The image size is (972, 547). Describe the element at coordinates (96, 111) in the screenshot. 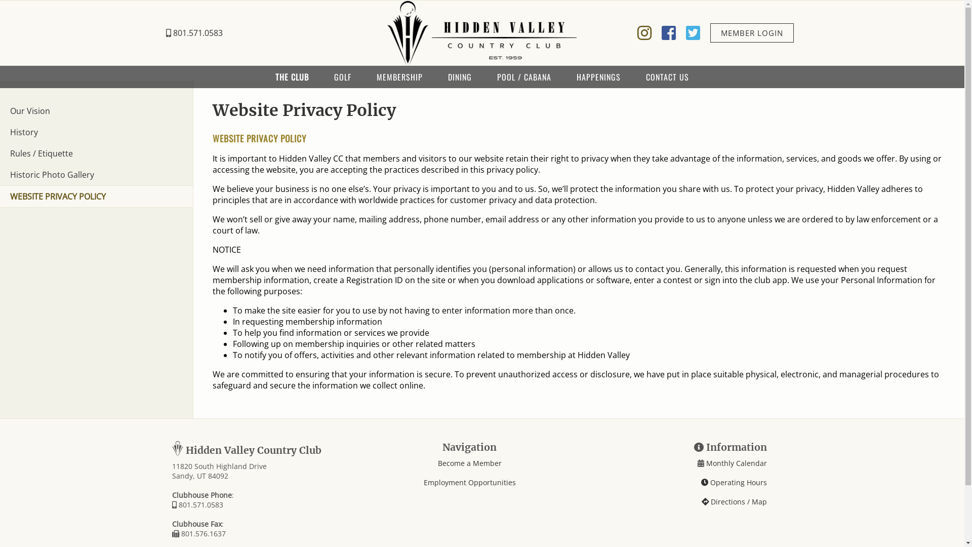

I see `Our Vision` at that location.